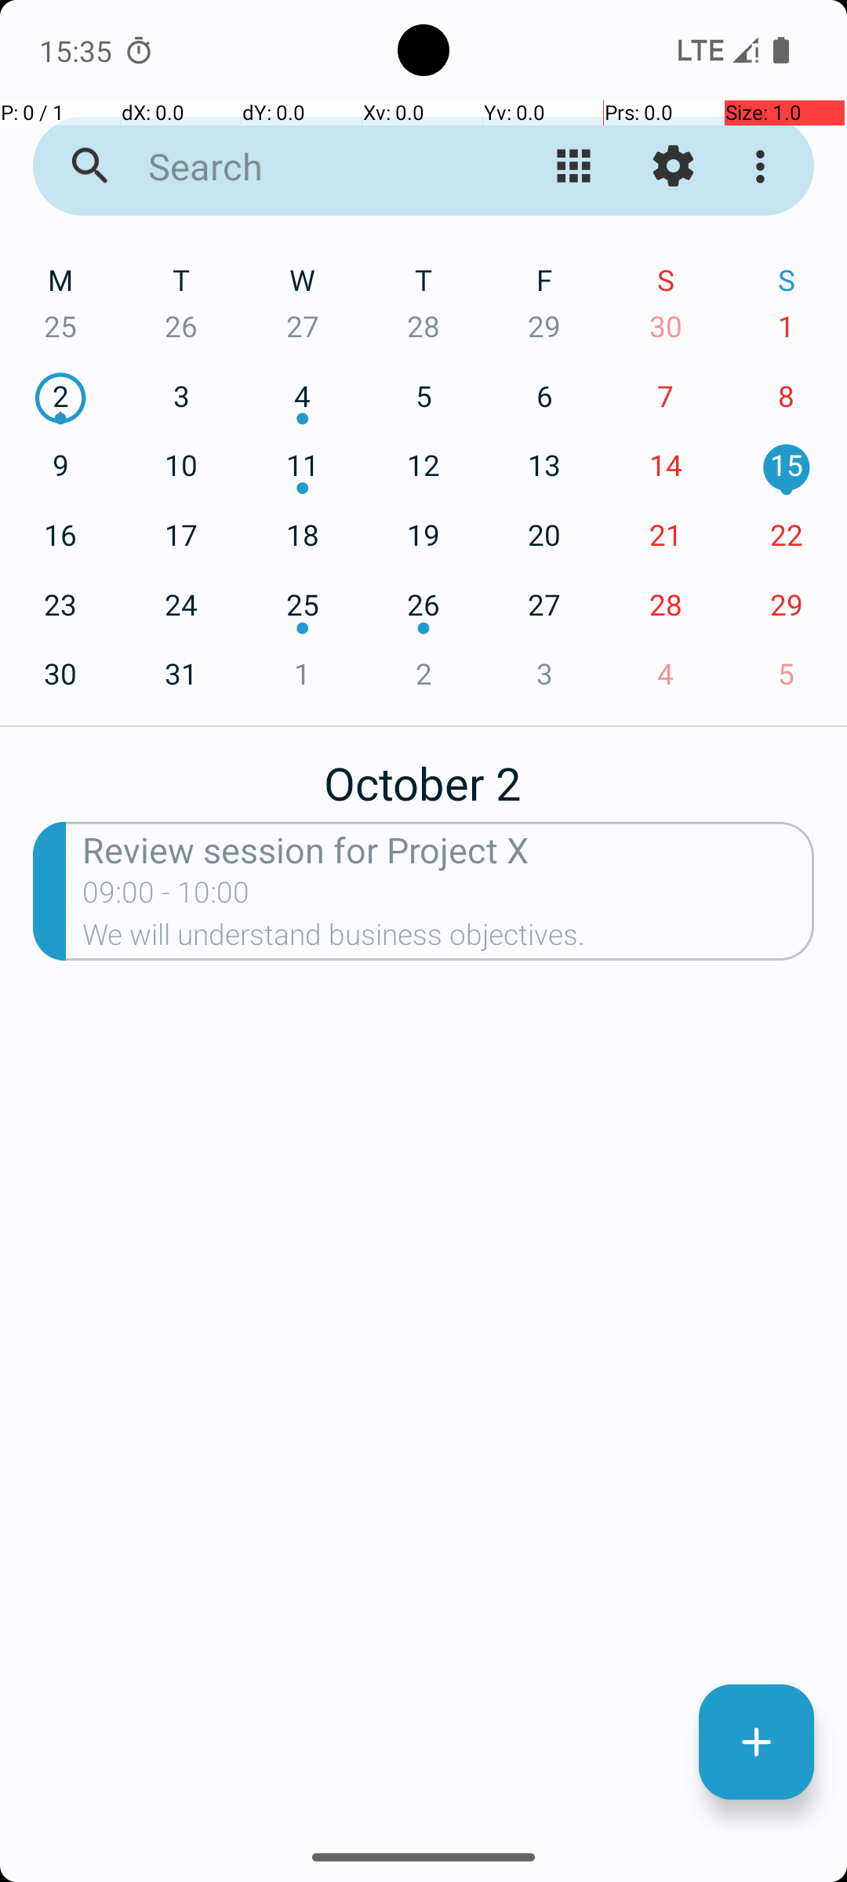 The width and height of the screenshot is (847, 1882). Describe the element at coordinates (423, 775) in the screenshot. I see `October 2` at that location.